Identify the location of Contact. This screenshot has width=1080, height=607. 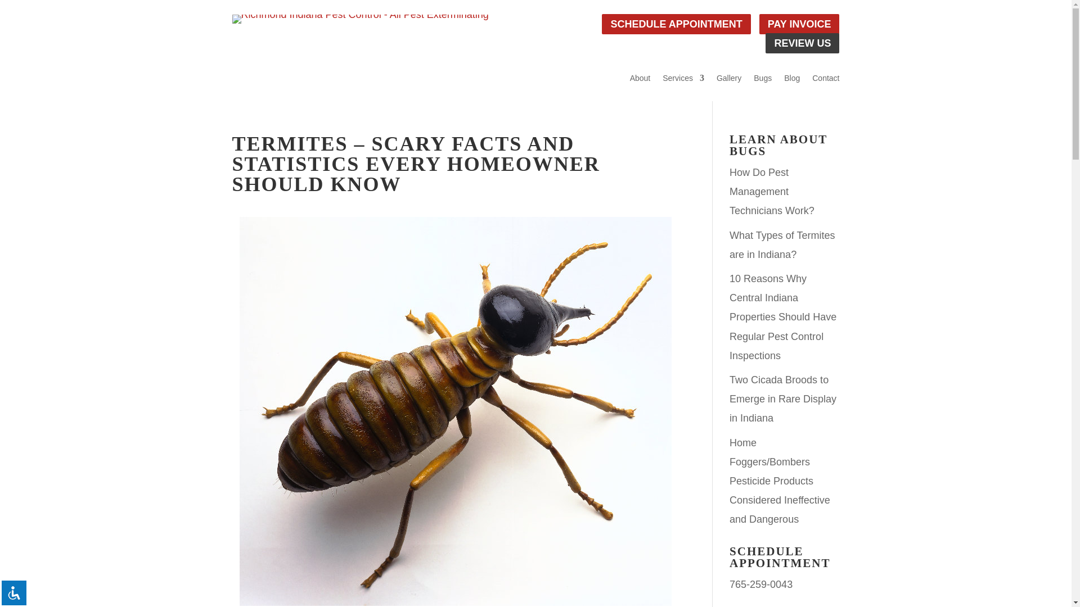
(825, 80).